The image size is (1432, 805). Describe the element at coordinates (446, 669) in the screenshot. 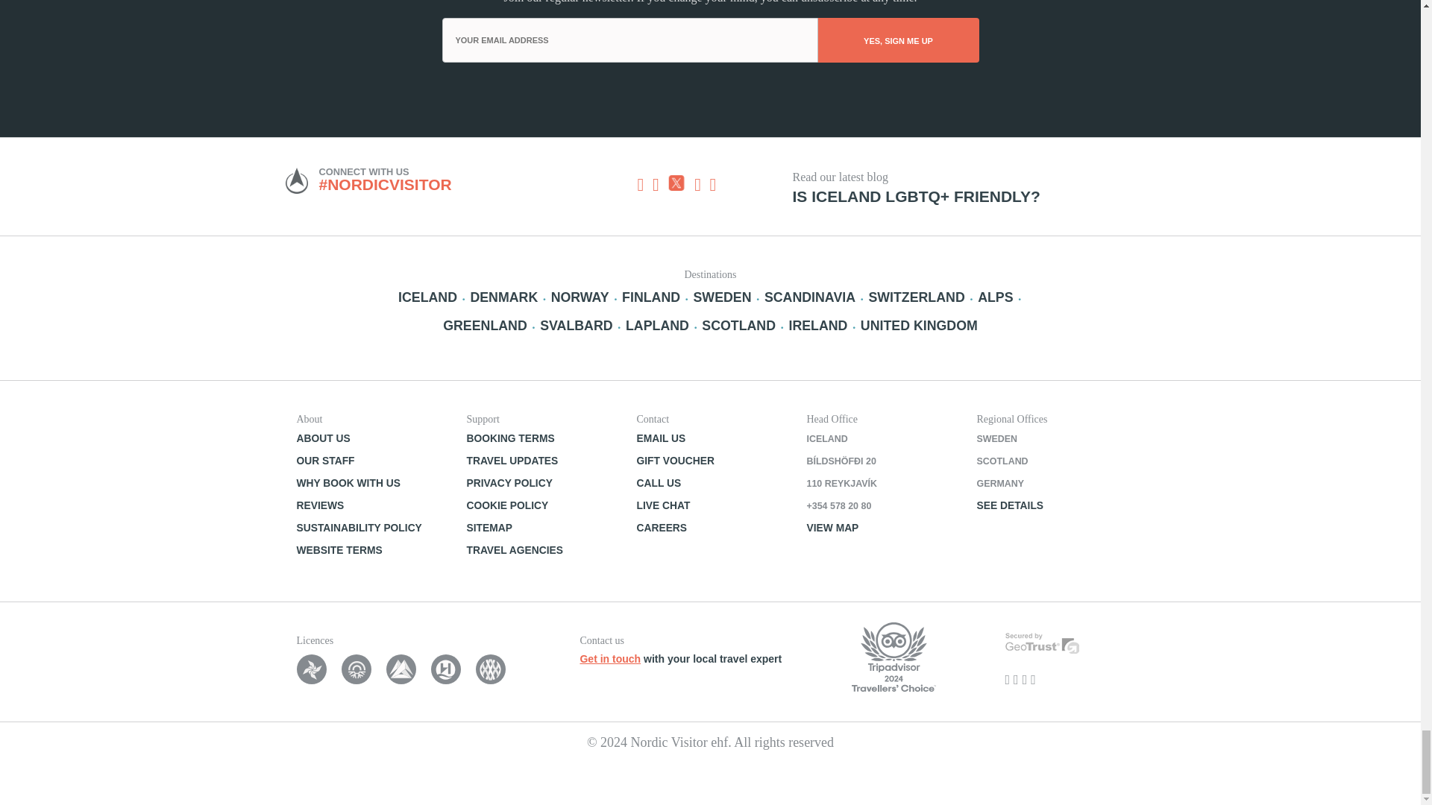

I see `Norway Hurtigruten cruises` at that location.